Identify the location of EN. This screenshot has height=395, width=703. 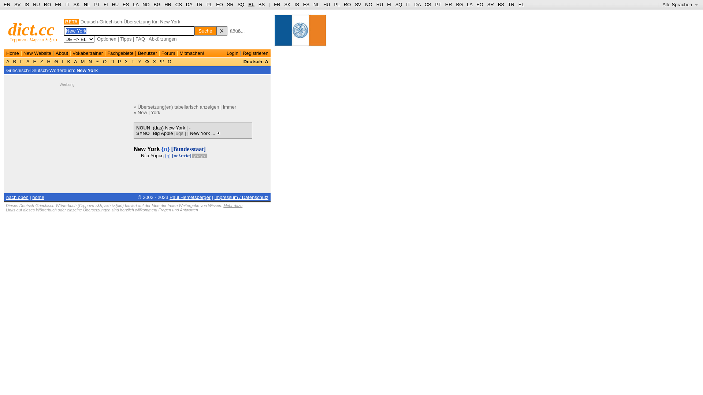
(7, 4).